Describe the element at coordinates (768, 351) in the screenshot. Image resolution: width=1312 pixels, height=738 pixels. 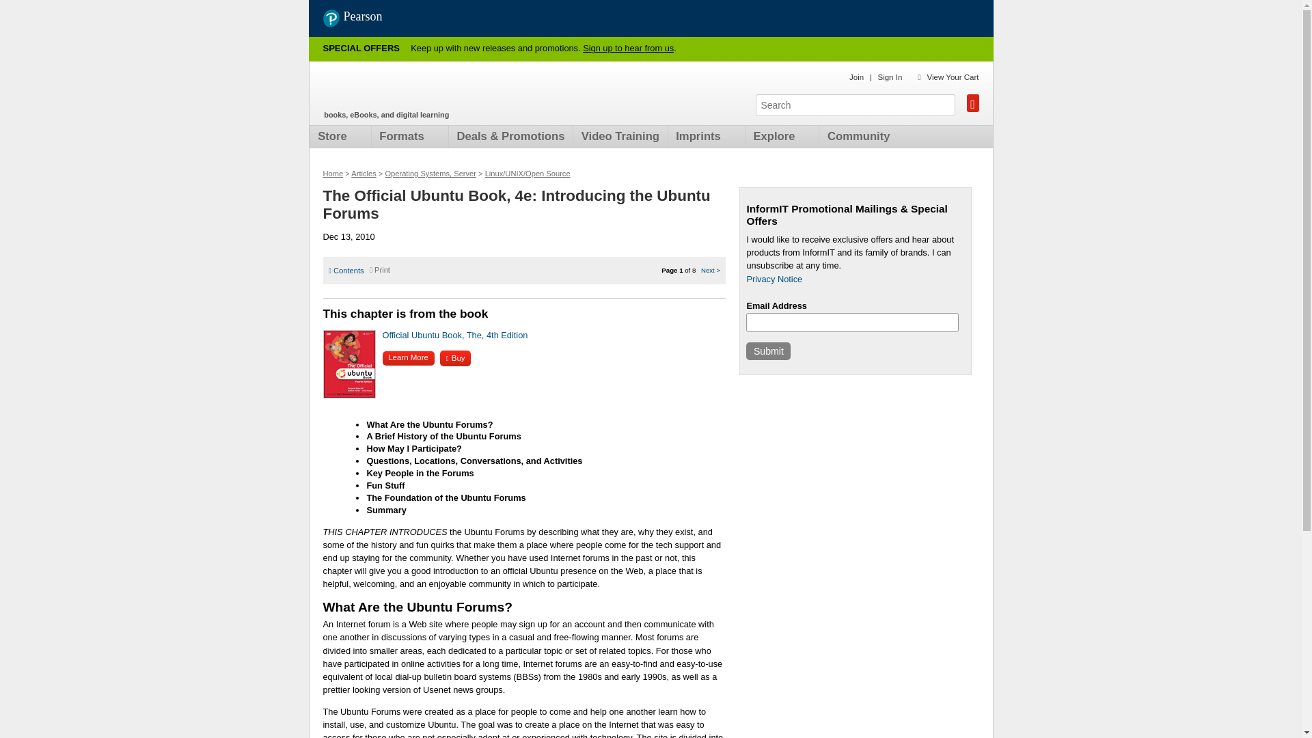
I see `Submit` at that location.